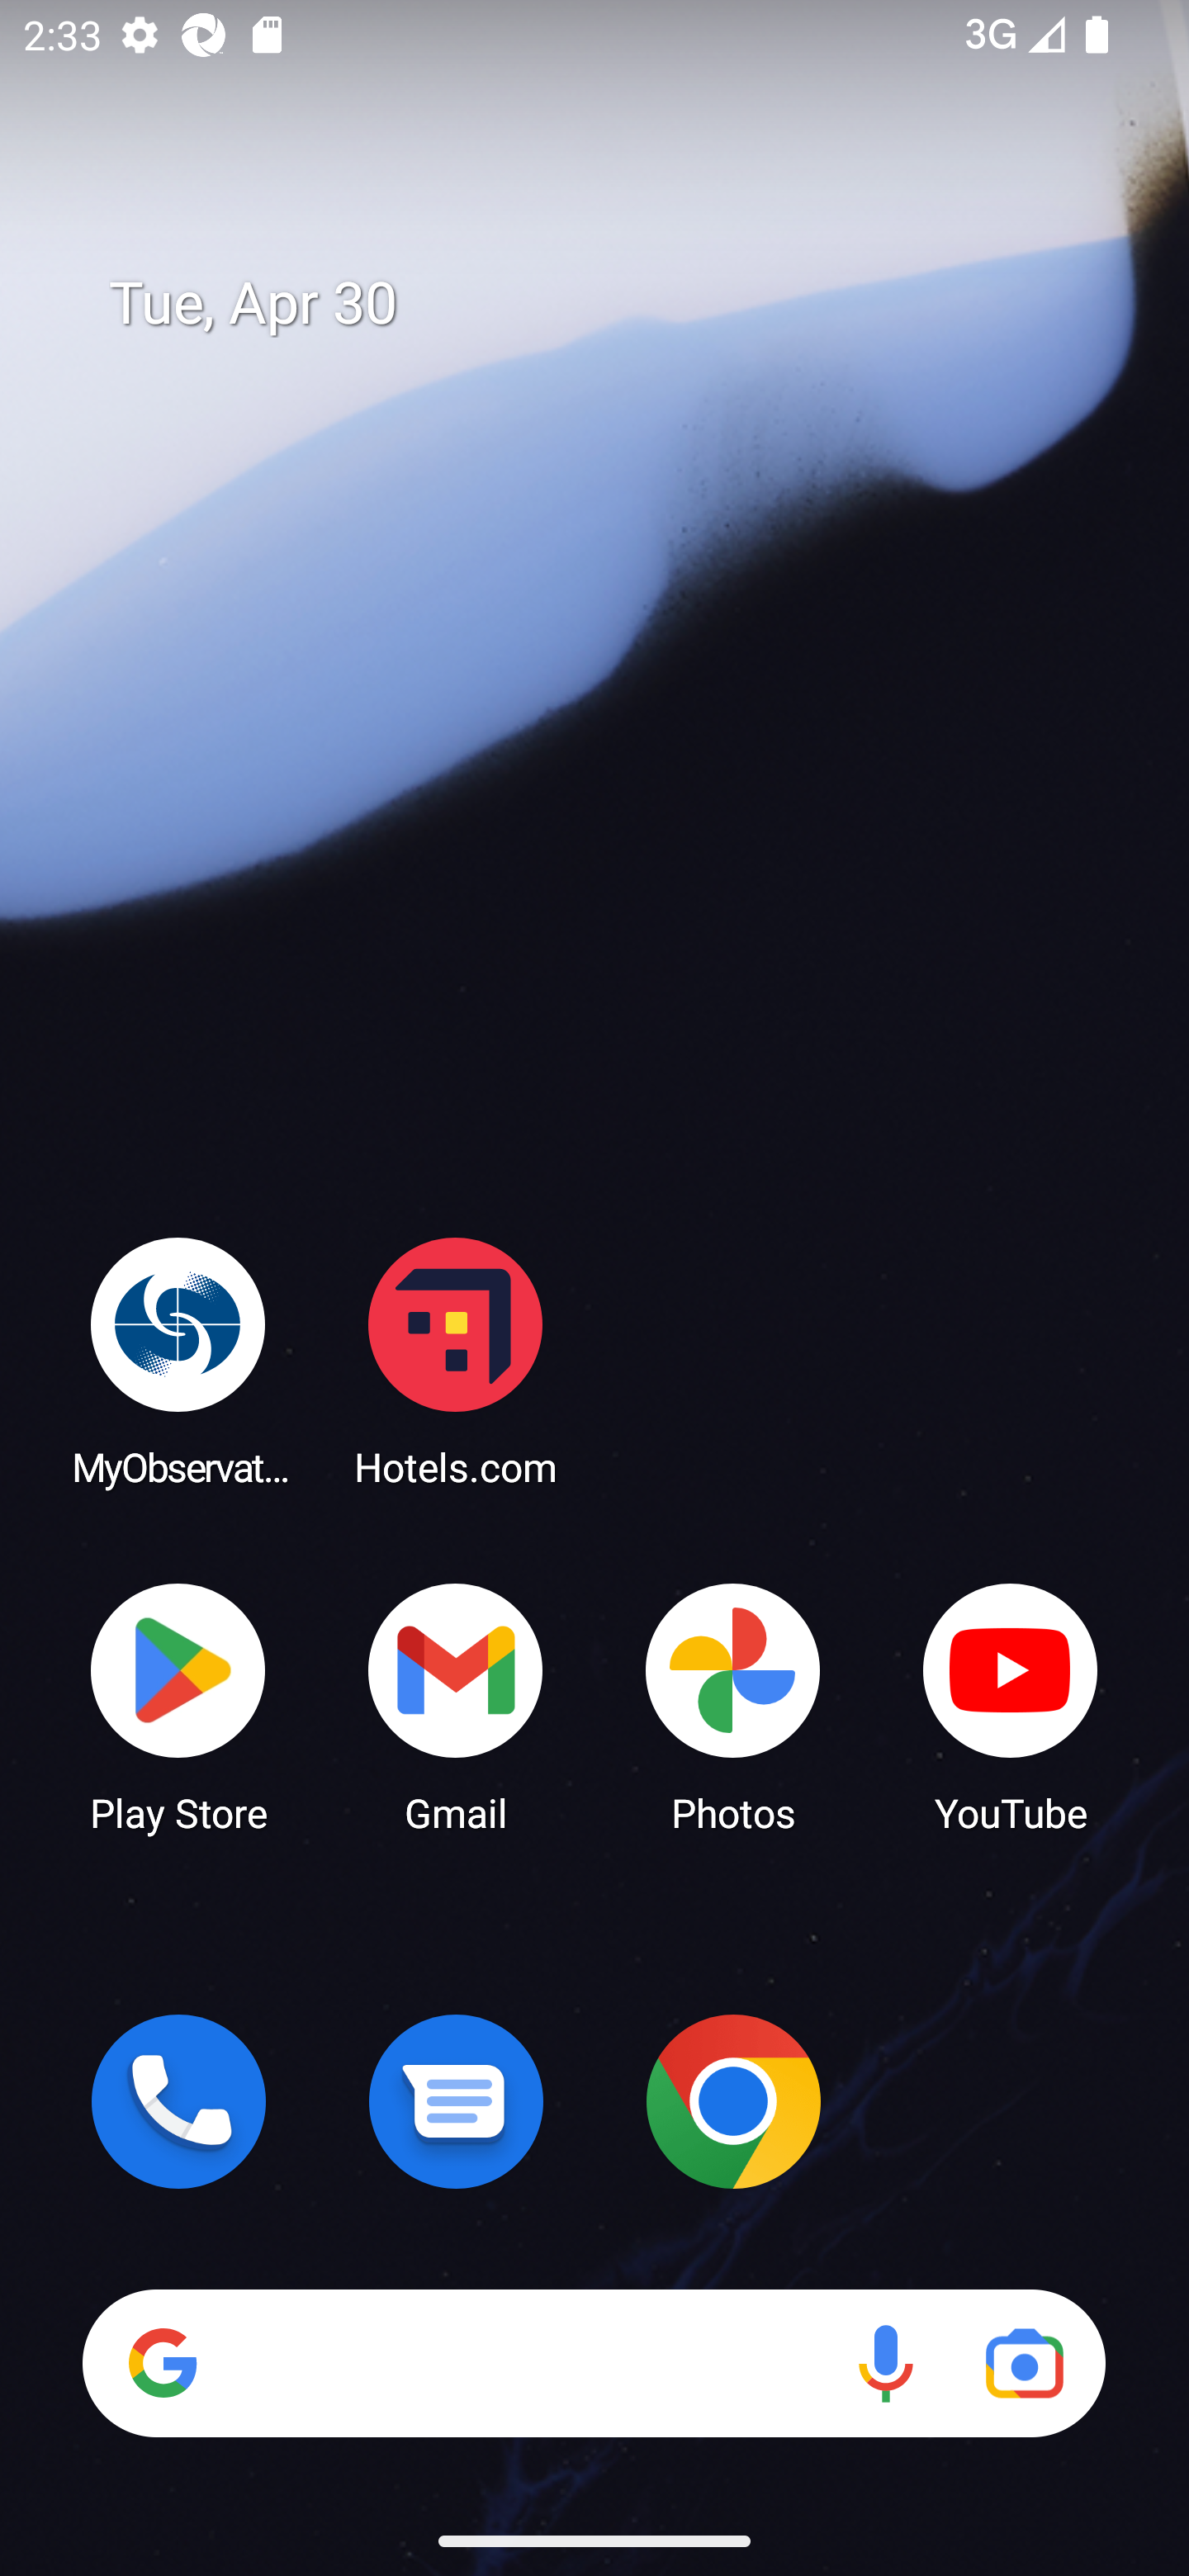 This screenshot has height=2576, width=1189. What do you see at coordinates (594, 2363) in the screenshot?
I see `Search Voice search Google Lens` at bounding box center [594, 2363].